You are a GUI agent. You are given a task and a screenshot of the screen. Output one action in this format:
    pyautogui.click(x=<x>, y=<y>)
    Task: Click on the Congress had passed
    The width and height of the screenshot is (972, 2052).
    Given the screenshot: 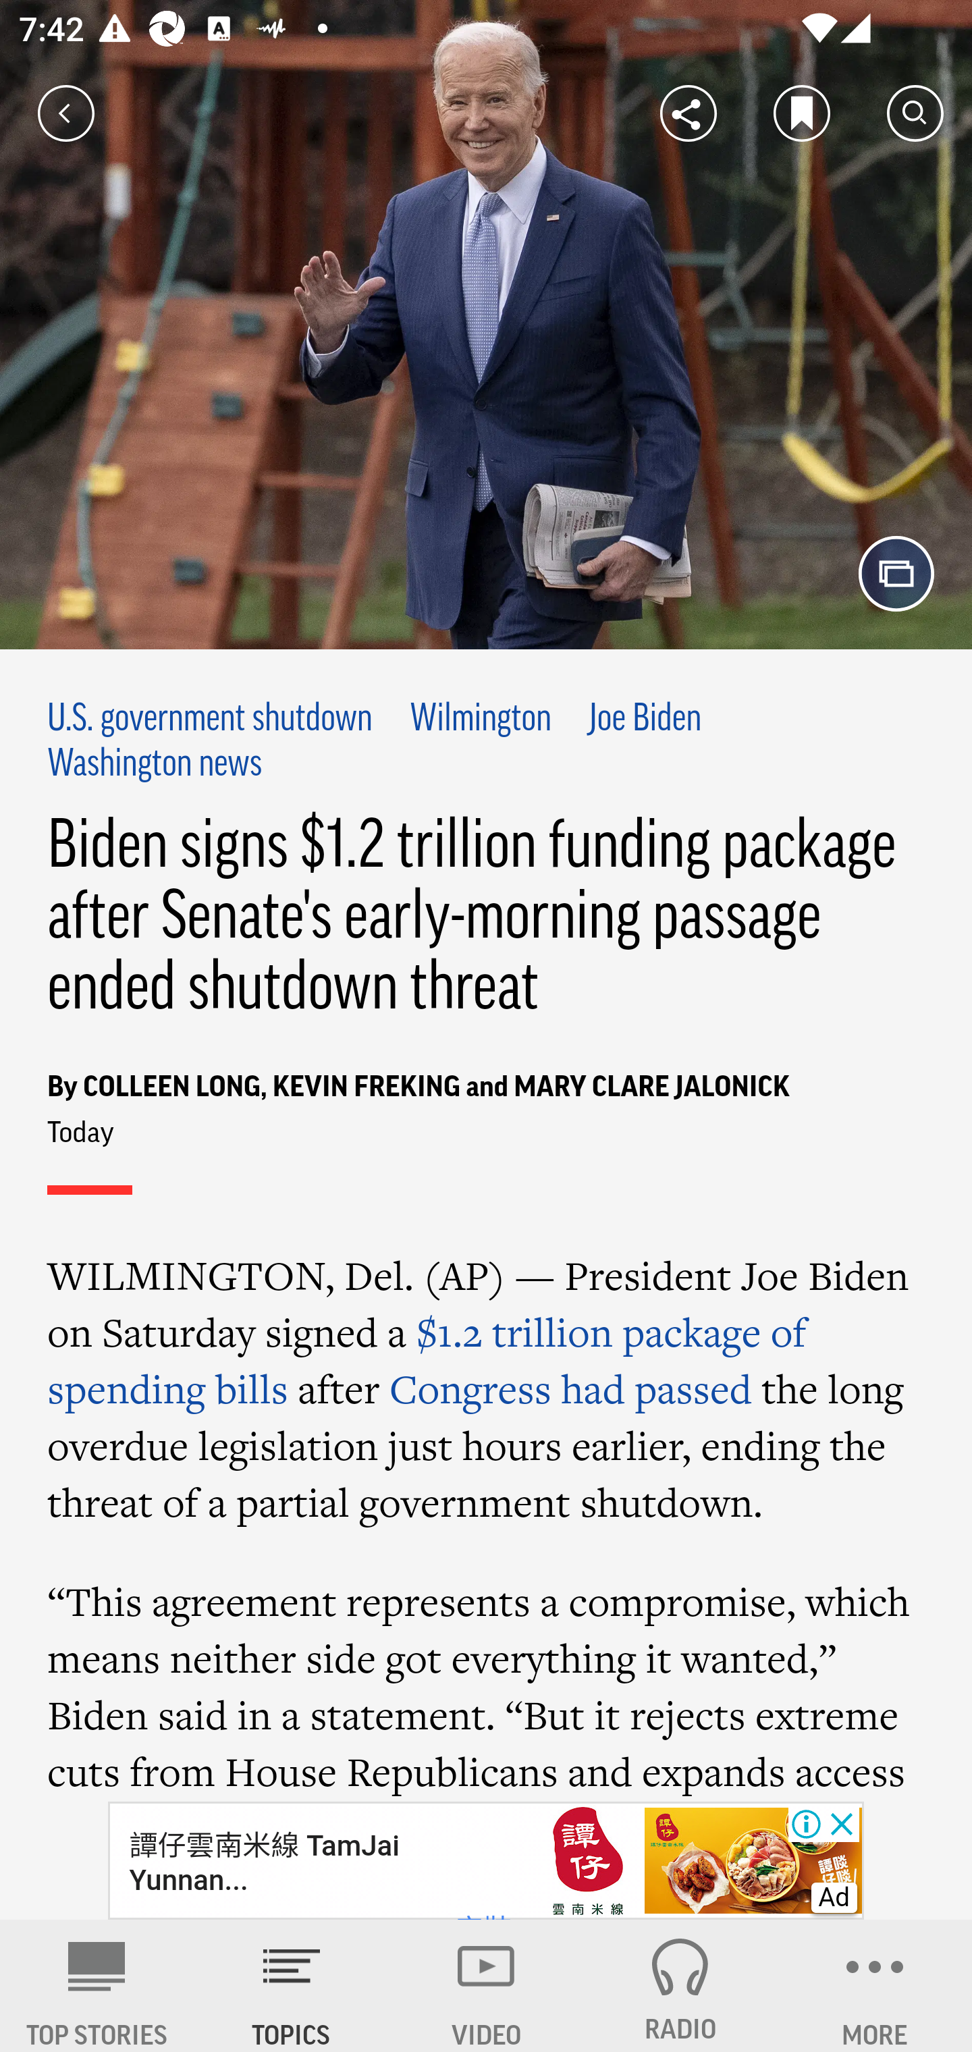 What is the action you would take?
    pyautogui.click(x=570, y=1388)
    